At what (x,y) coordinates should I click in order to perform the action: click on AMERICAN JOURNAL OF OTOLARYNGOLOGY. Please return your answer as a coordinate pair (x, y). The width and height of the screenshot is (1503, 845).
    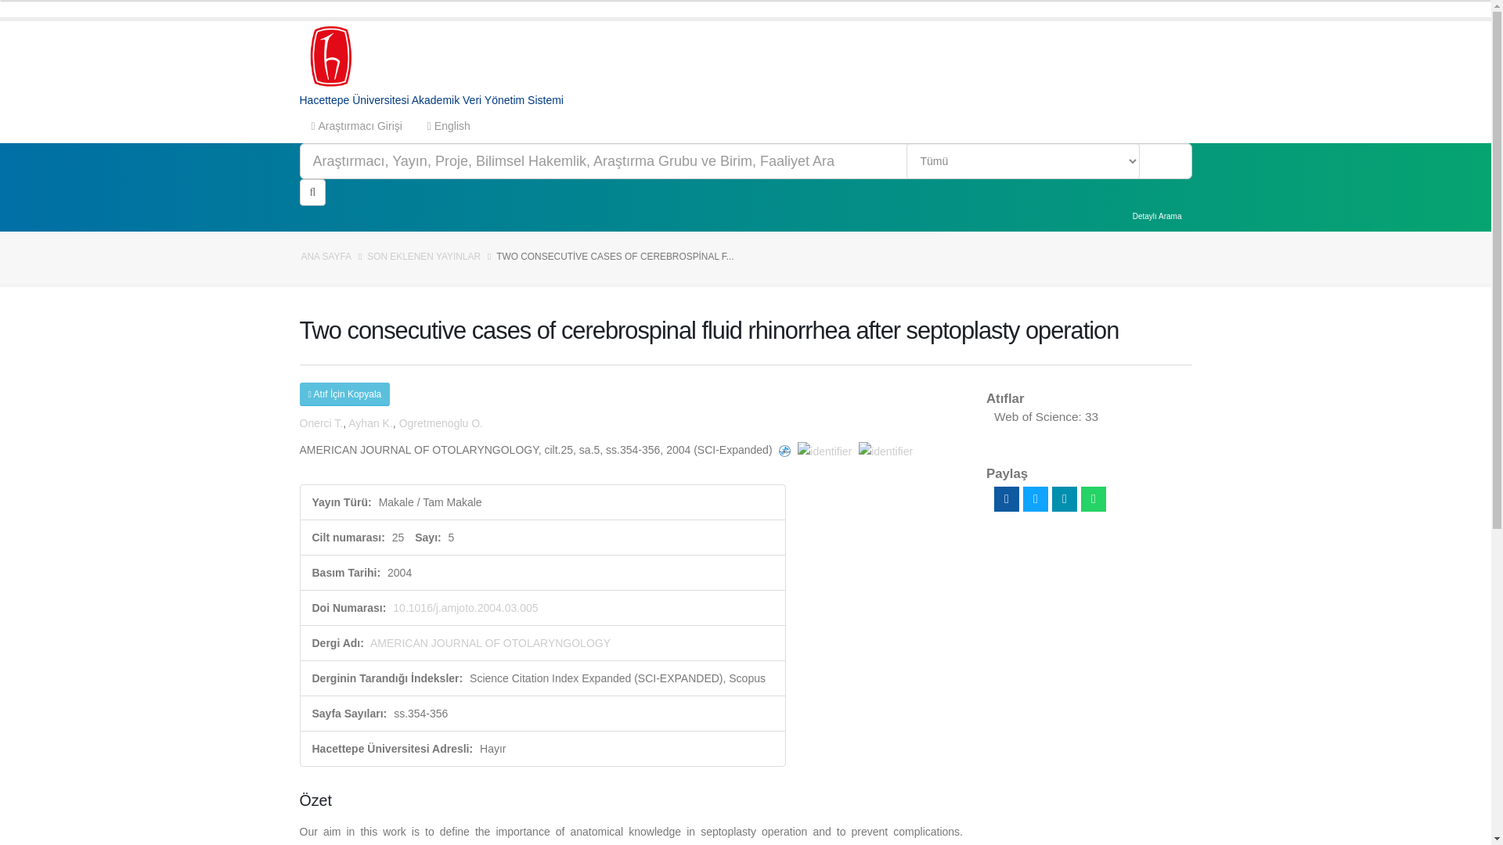
    Looking at the image, I should click on (490, 643).